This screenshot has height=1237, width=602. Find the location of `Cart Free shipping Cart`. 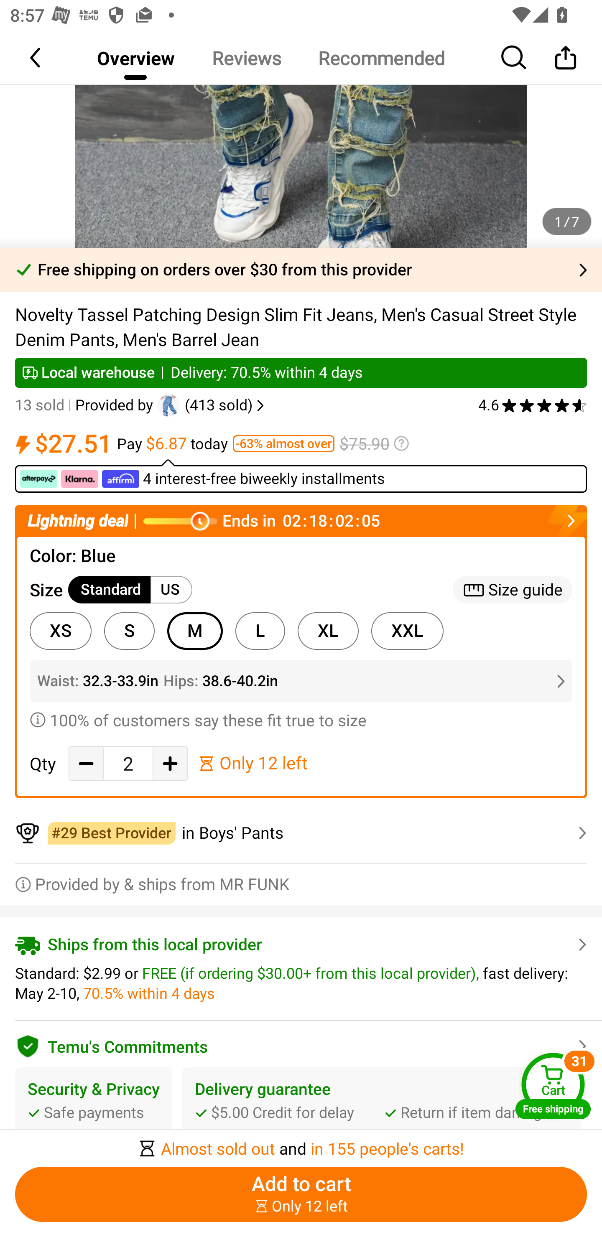

Cart Free shipping Cart is located at coordinates (553, 1085).